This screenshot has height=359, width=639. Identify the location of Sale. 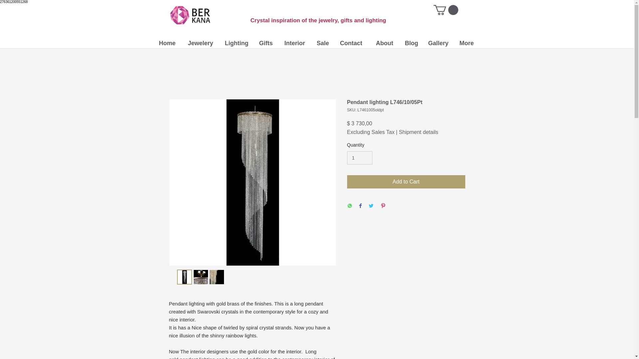
(323, 43).